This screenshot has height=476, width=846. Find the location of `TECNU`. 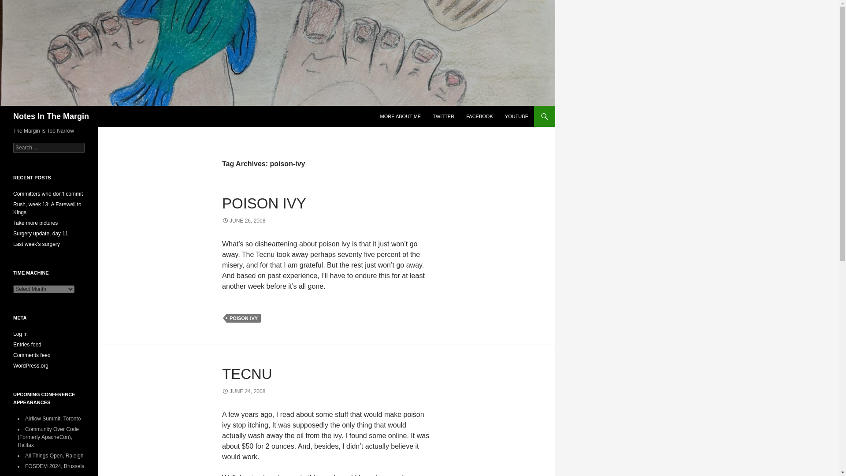

TECNU is located at coordinates (247, 374).